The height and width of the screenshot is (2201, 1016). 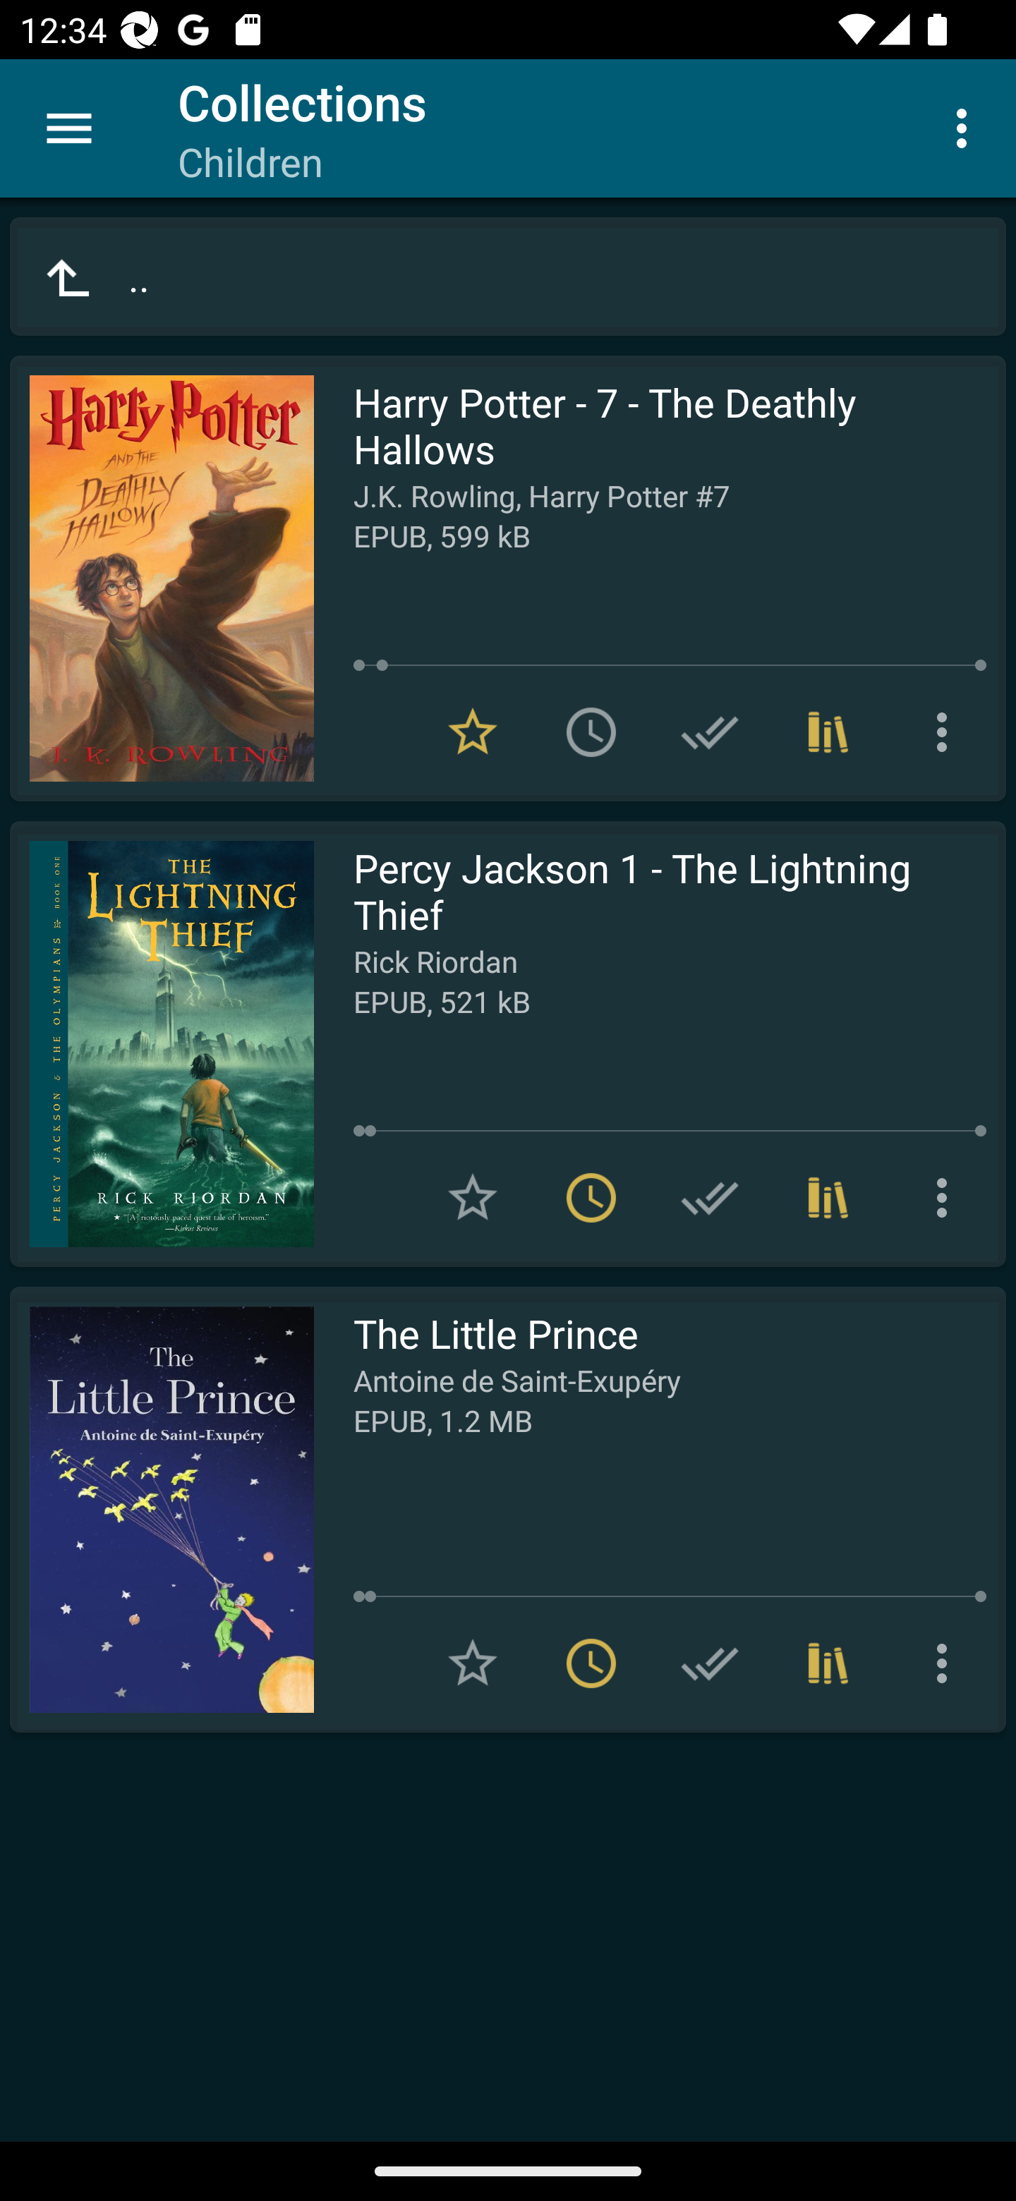 I want to click on More options, so click(x=947, y=1197).